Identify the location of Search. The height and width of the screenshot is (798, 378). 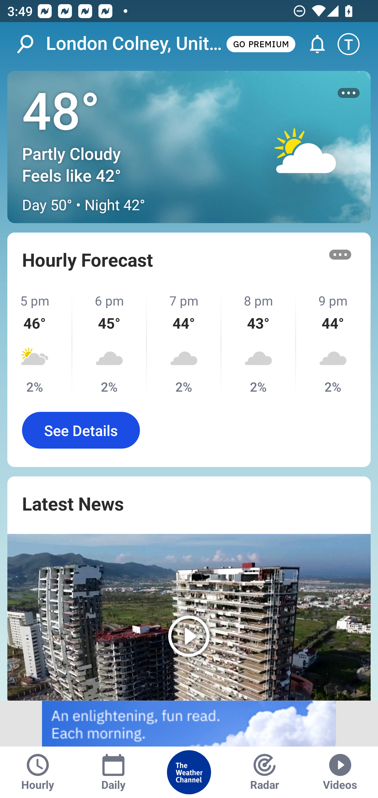
(30, 44).